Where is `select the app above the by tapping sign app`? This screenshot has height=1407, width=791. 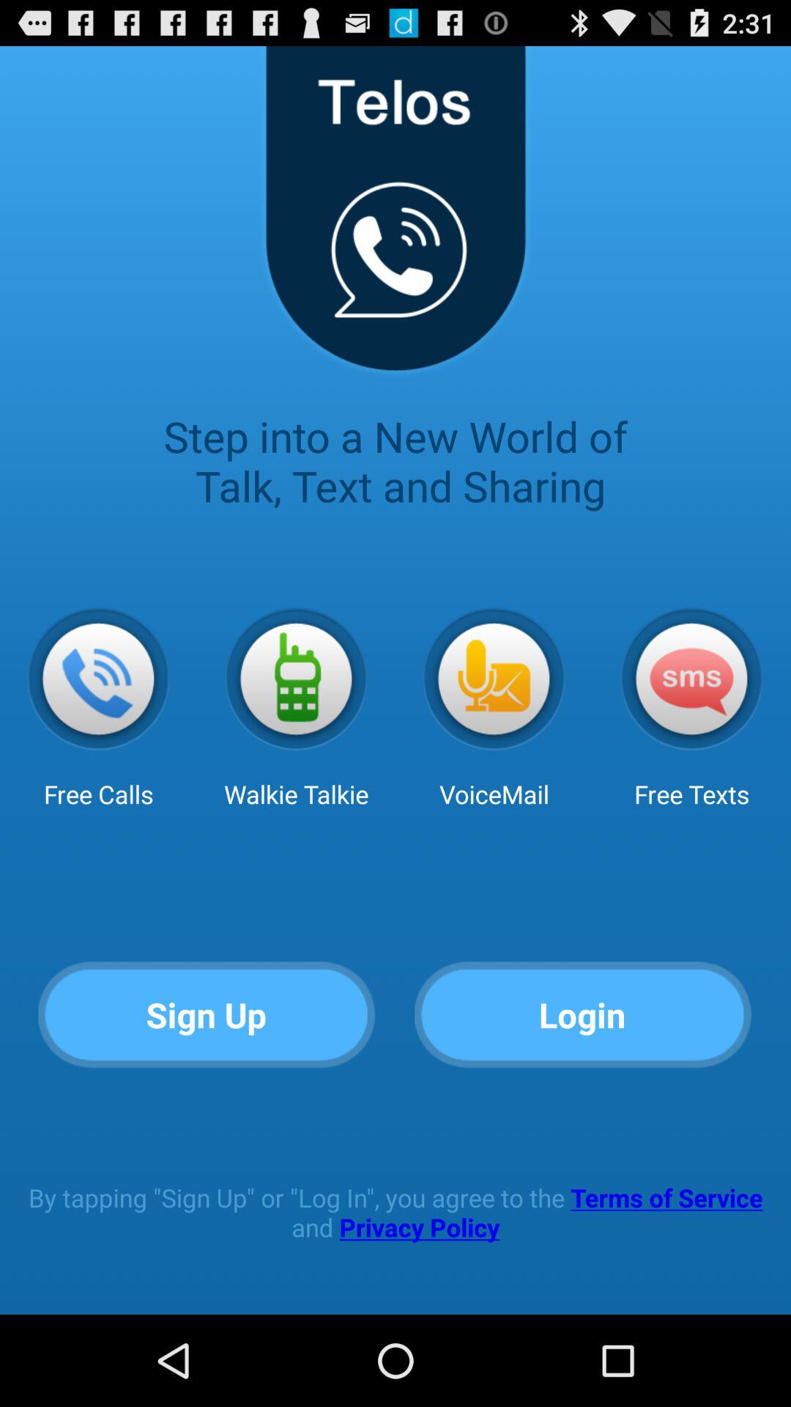
select the app above the by tapping sign app is located at coordinates (583, 1016).